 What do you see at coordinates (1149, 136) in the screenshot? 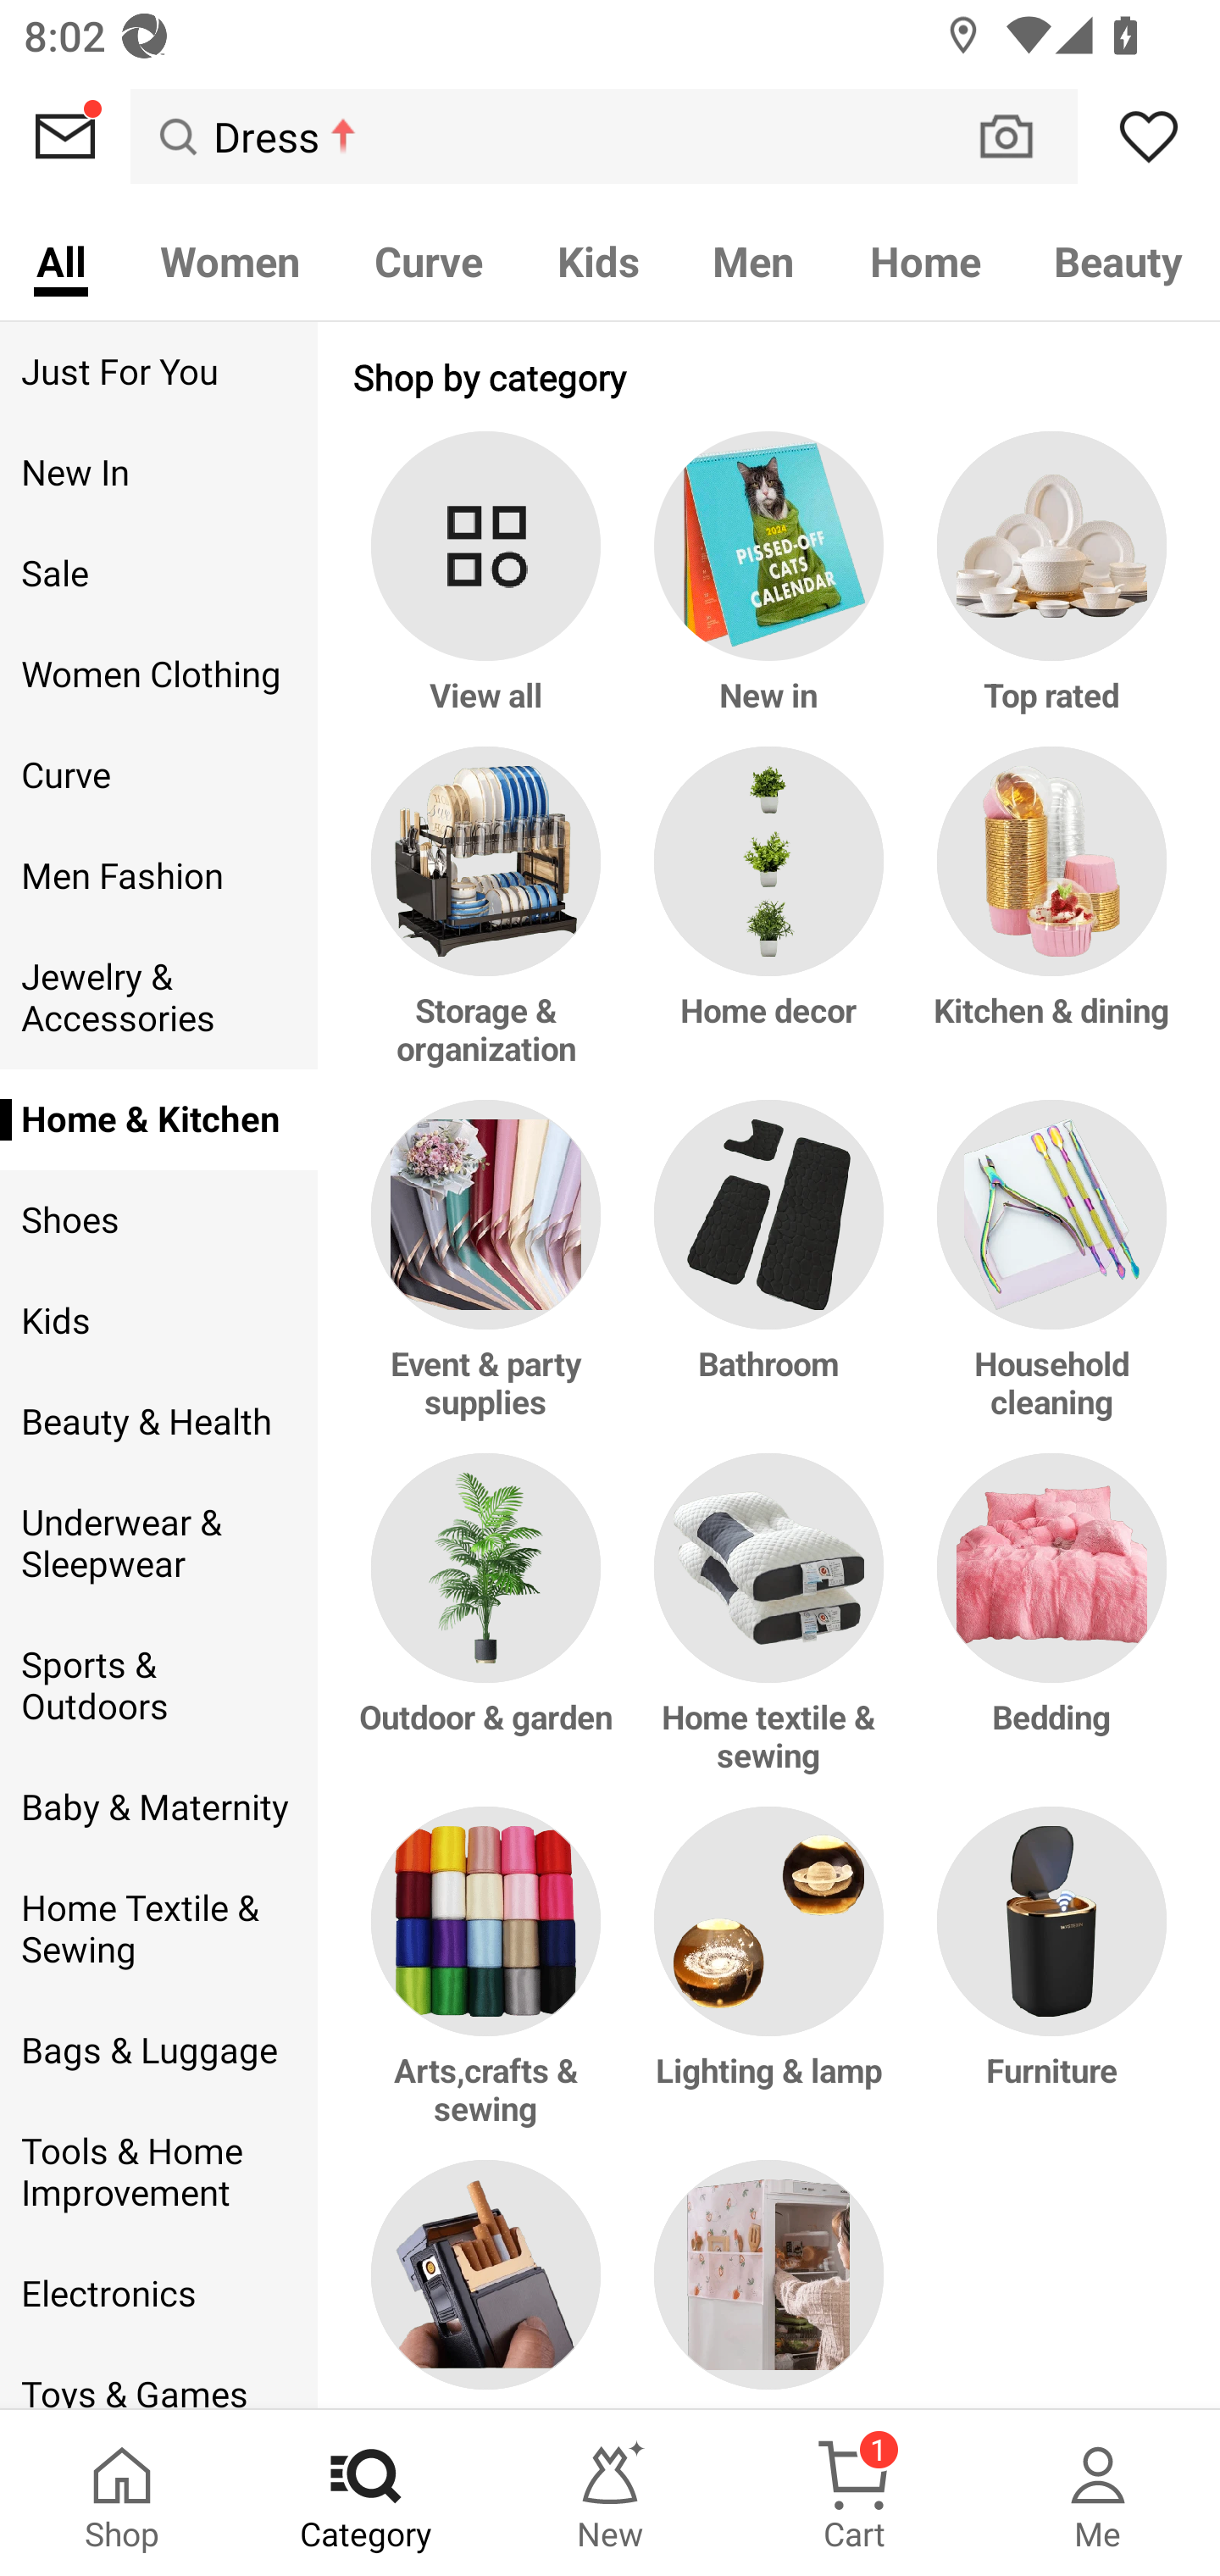
I see `Wishlist` at bounding box center [1149, 136].